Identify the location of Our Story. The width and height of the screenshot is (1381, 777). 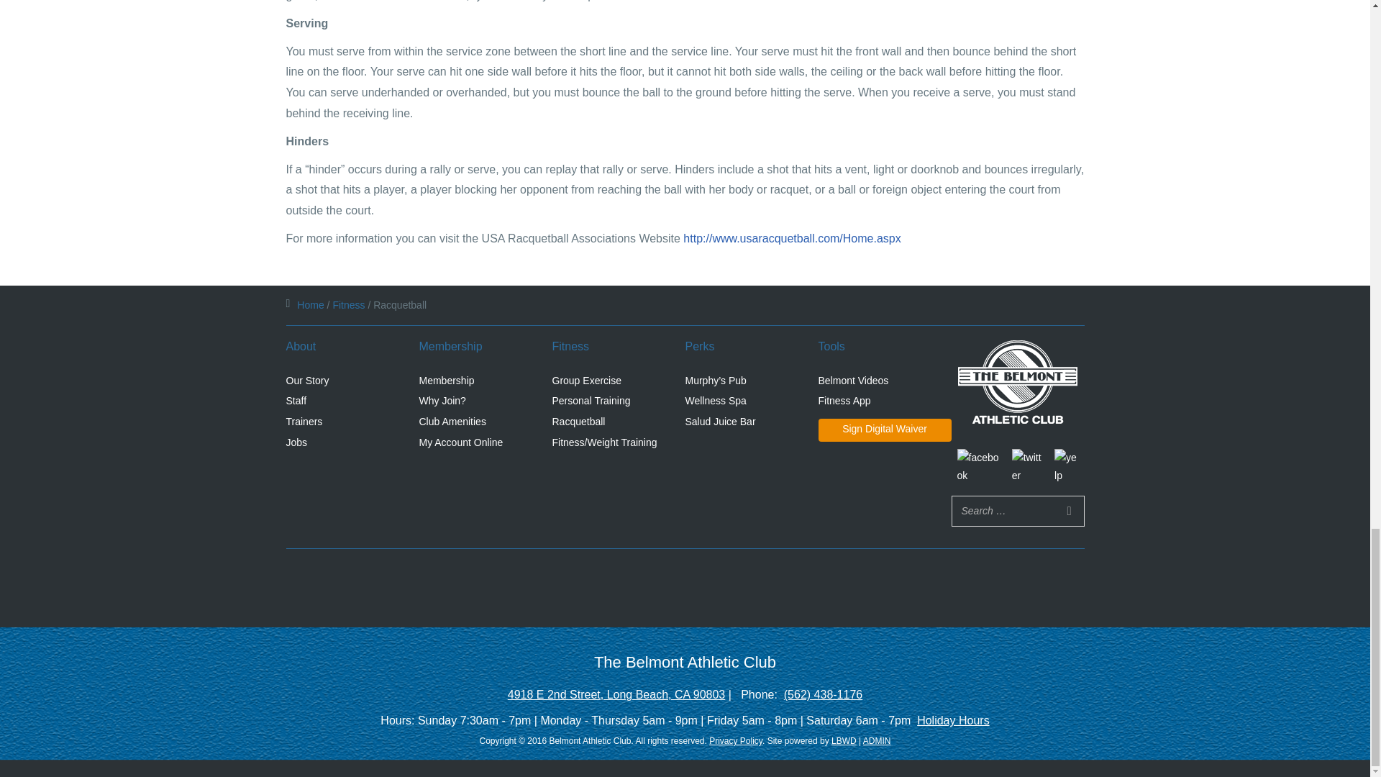
(308, 381).